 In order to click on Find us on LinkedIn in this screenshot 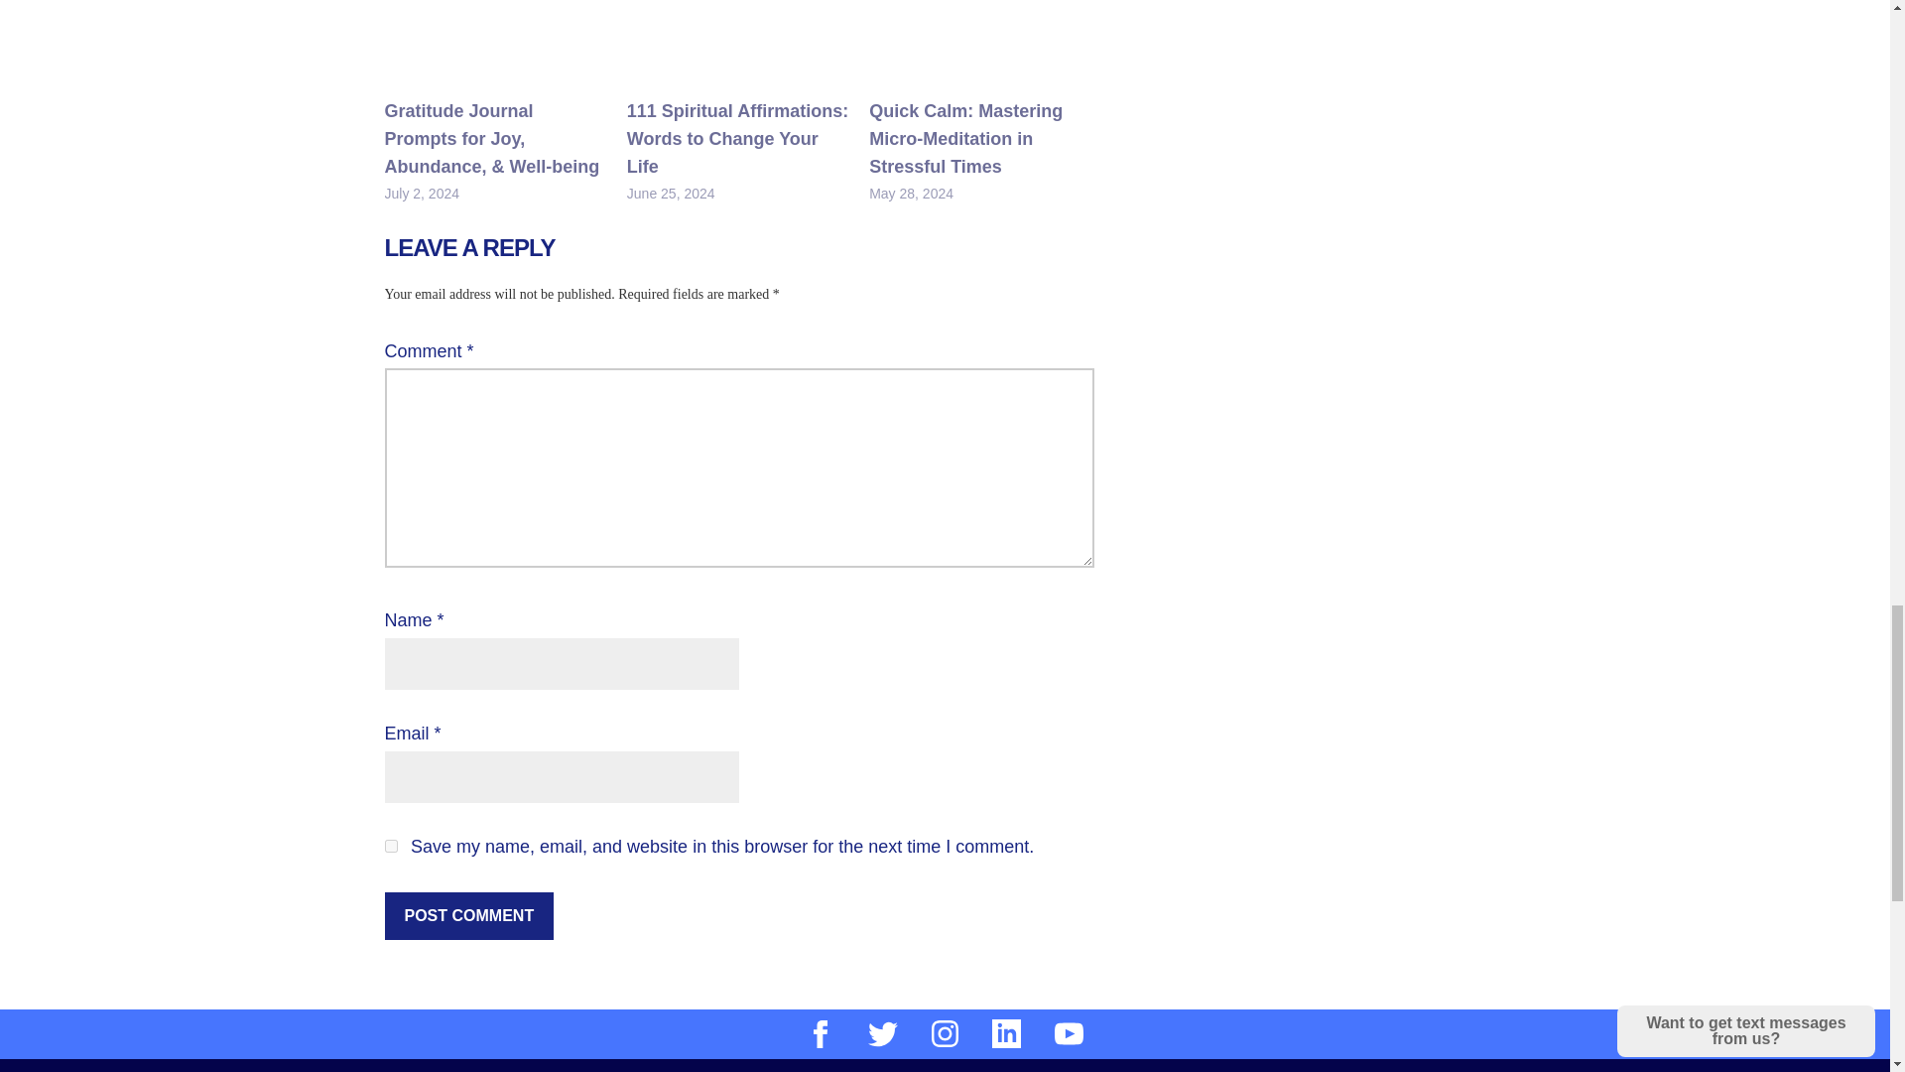, I will do `click(1006, 1034)`.